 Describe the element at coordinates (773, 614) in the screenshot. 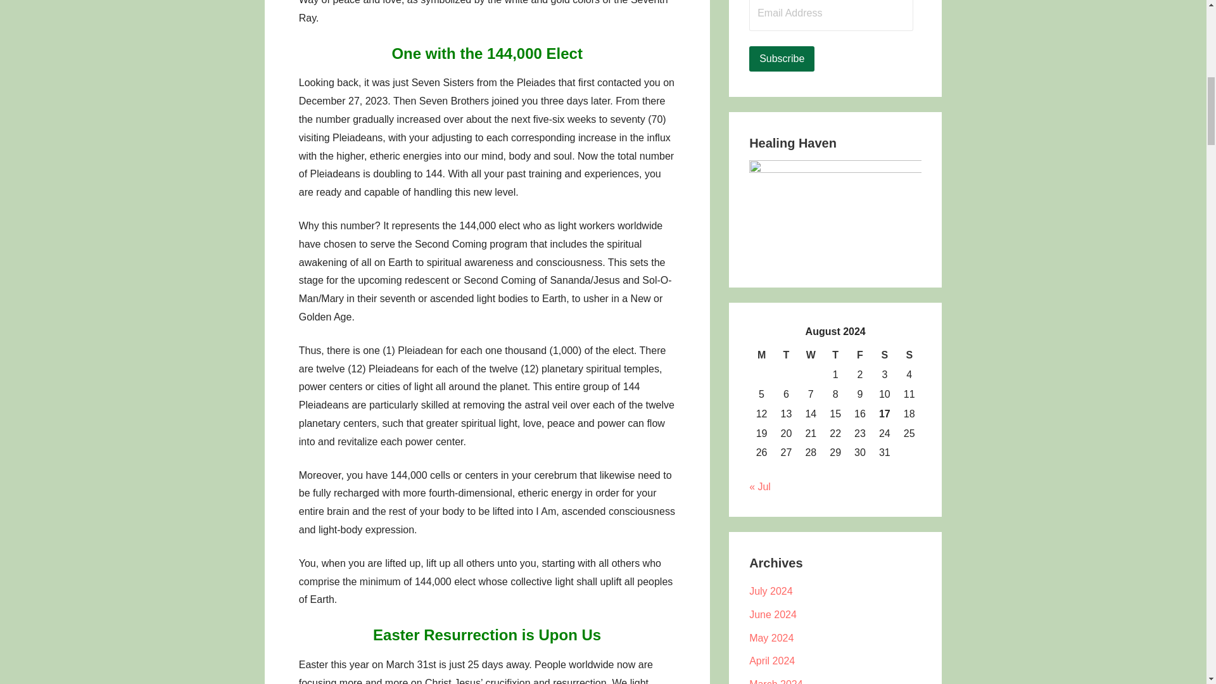

I see `June 2024` at that location.